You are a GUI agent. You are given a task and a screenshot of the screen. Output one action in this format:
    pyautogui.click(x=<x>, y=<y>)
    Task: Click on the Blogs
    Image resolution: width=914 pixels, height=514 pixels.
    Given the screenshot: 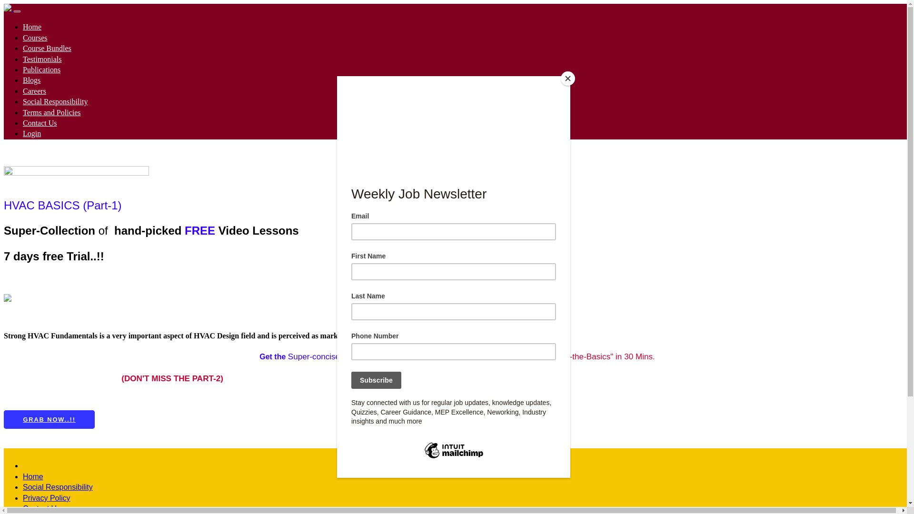 What is the action you would take?
    pyautogui.click(x=31, y=80)
    